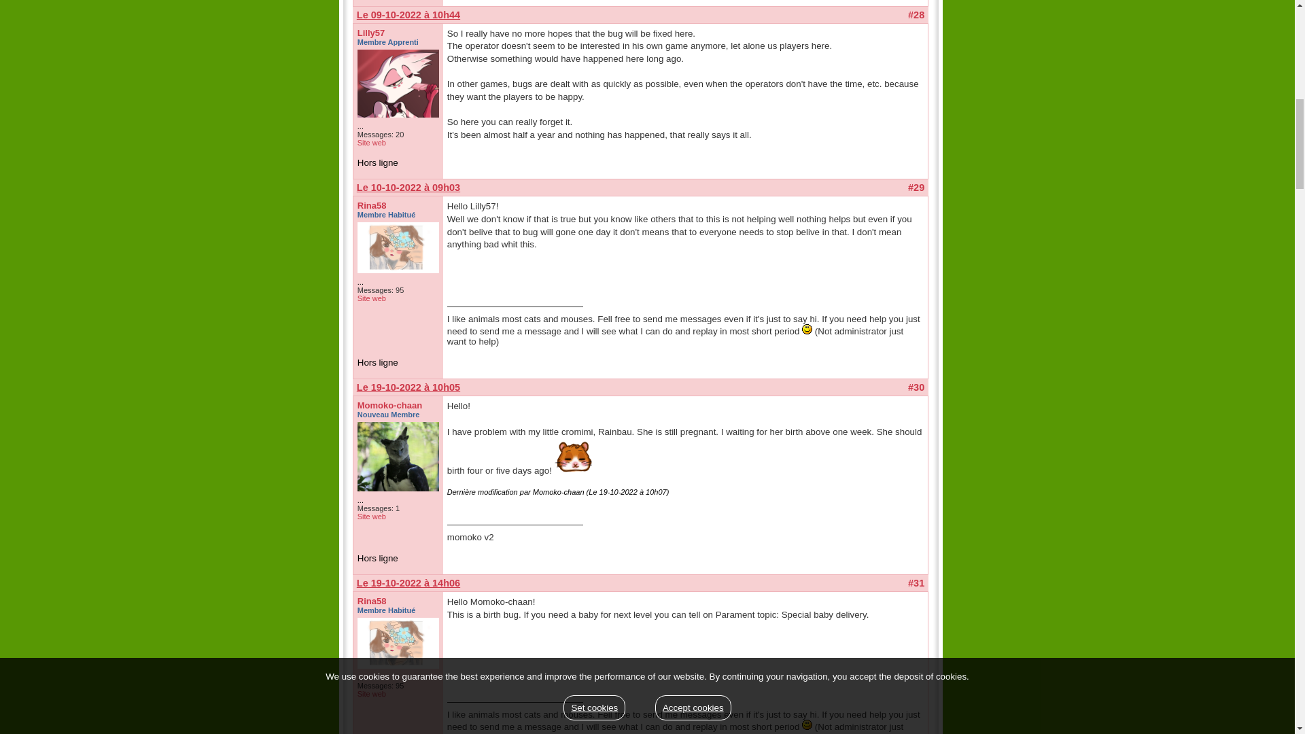 The width and height of the screenshot is (1305, 734). I want to click on Site web, so click(372, 298).